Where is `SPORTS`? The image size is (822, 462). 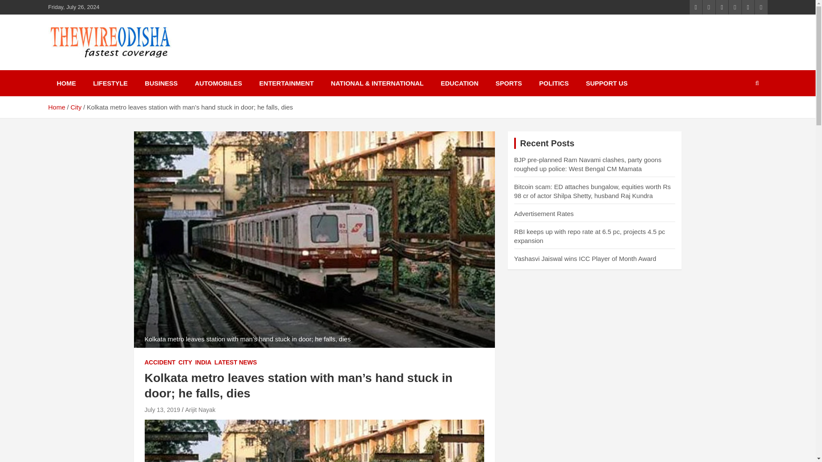 SPORTS is located at coordinates (509, 83).